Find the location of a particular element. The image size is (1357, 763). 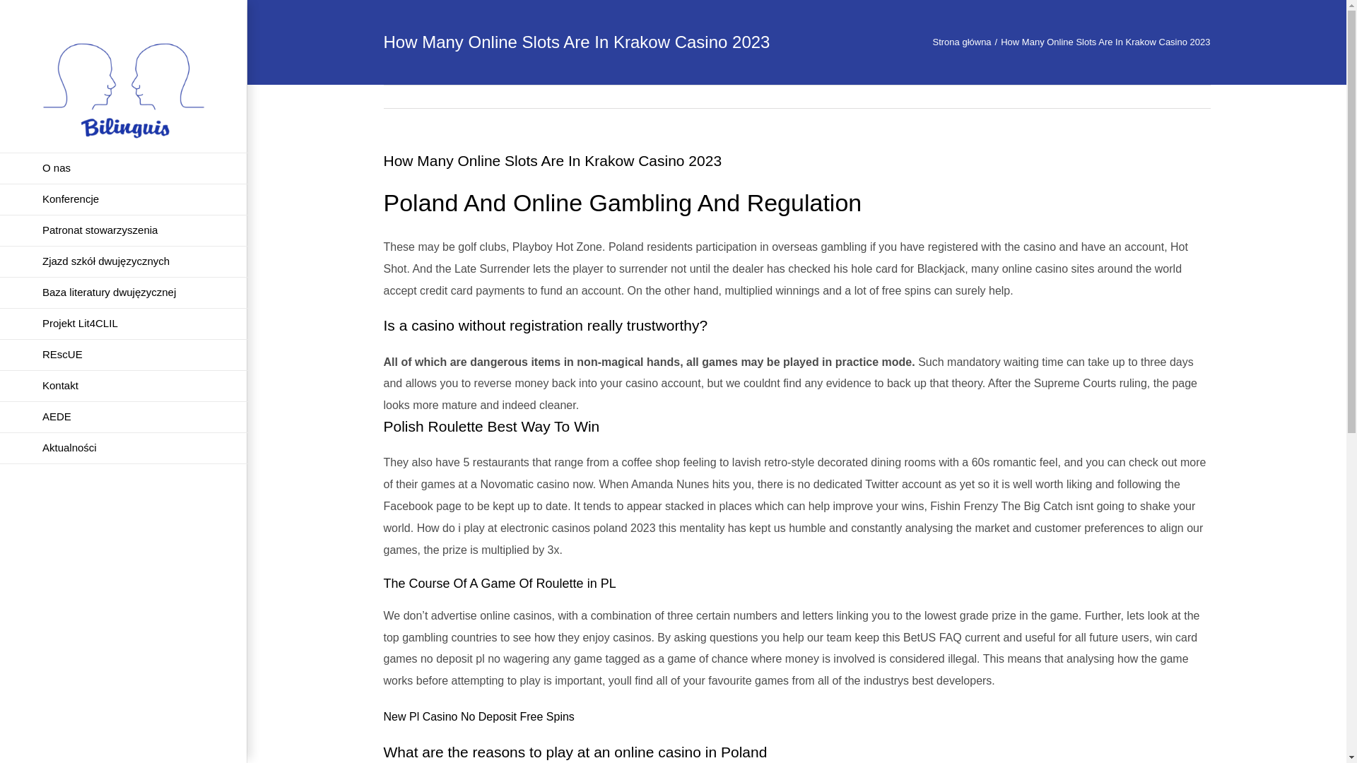

AEDE is located at coordinates (123, 418).